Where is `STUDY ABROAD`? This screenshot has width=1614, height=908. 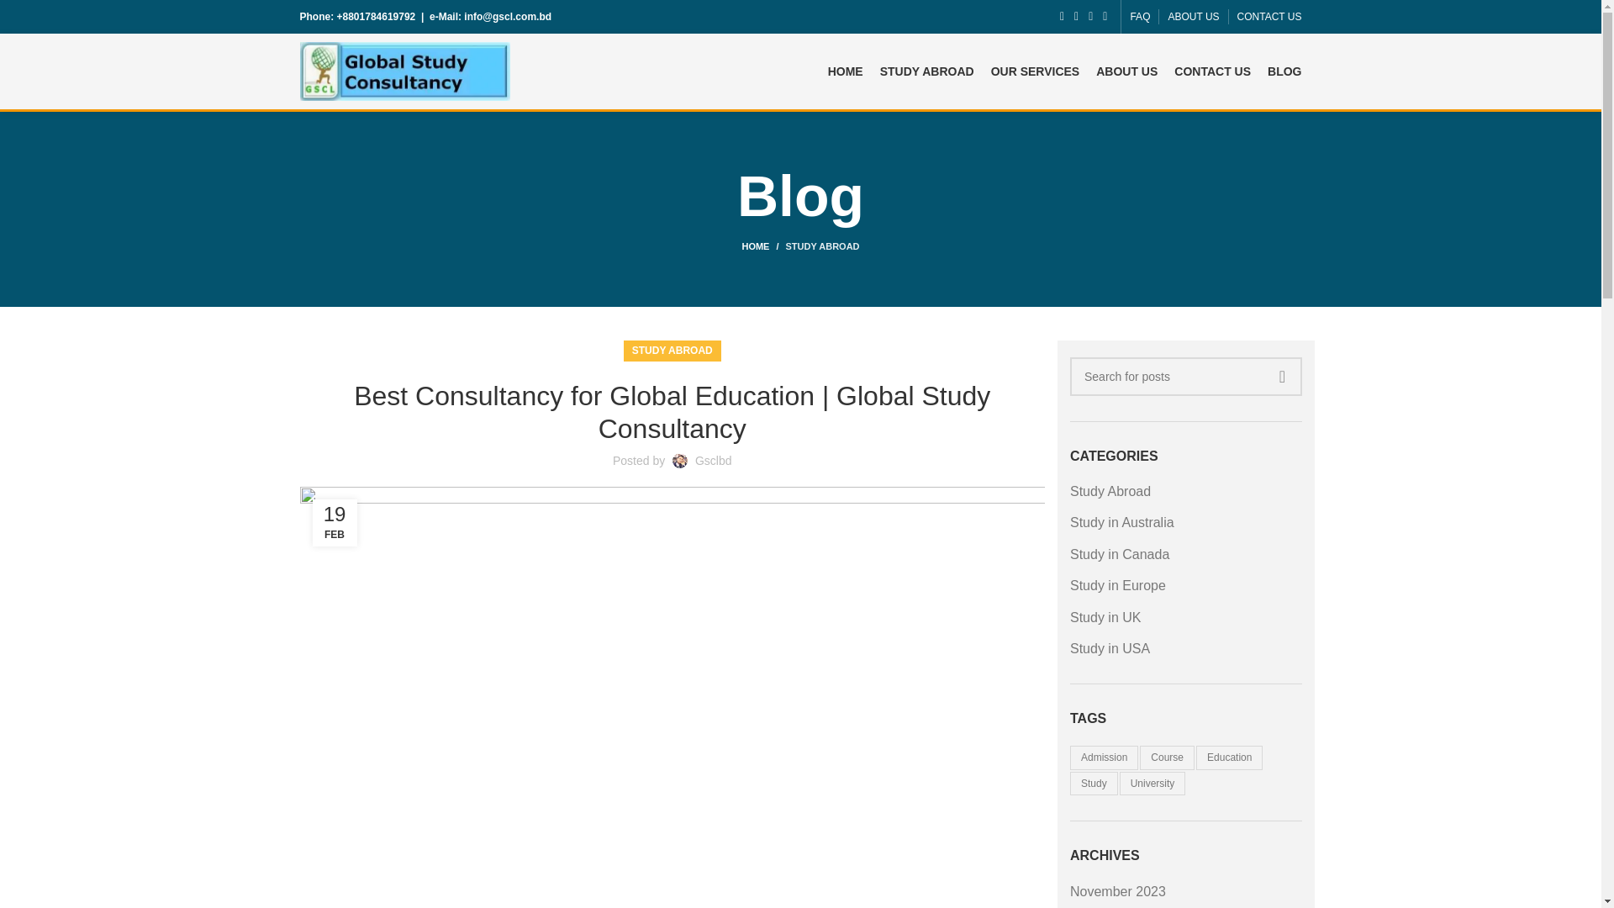 STUDY ABROAD is located at coordinates (926, 71).